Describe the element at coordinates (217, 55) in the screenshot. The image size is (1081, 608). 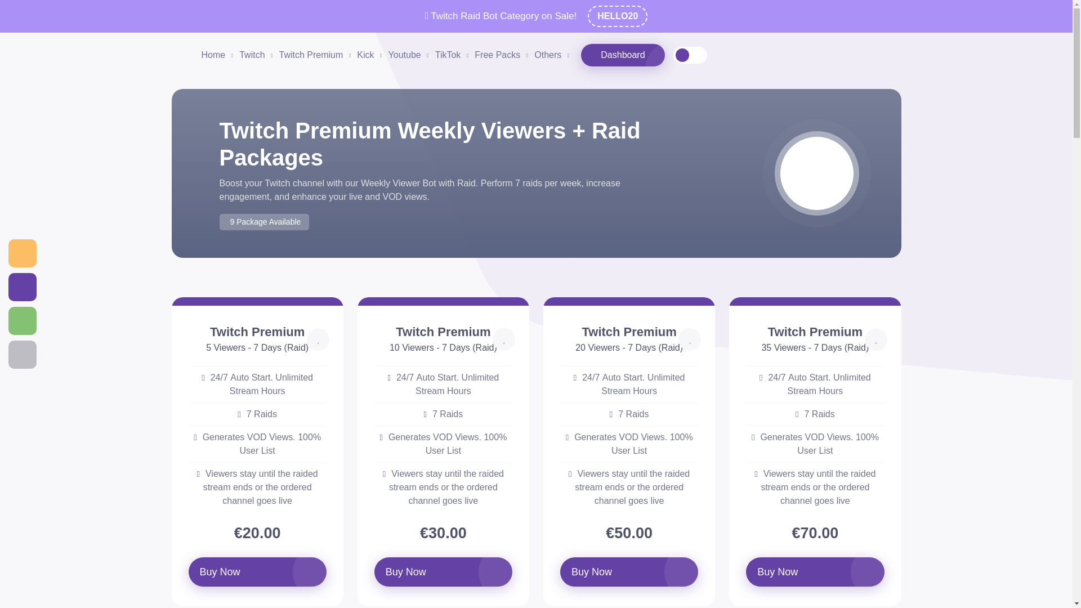
I see `Home` at that location.